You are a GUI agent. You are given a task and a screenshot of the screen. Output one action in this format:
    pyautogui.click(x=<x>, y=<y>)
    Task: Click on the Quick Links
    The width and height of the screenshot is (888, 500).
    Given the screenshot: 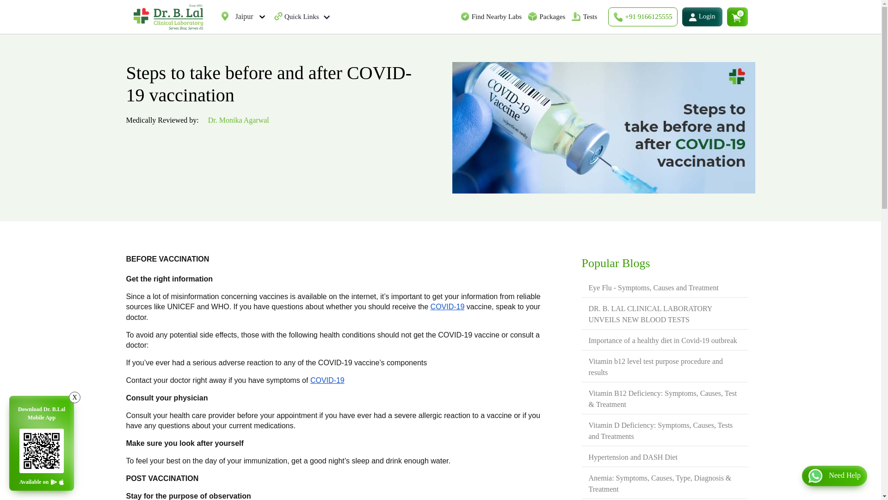 What is the action you would take?
    pyautogui.click(x=307, y=17)
    